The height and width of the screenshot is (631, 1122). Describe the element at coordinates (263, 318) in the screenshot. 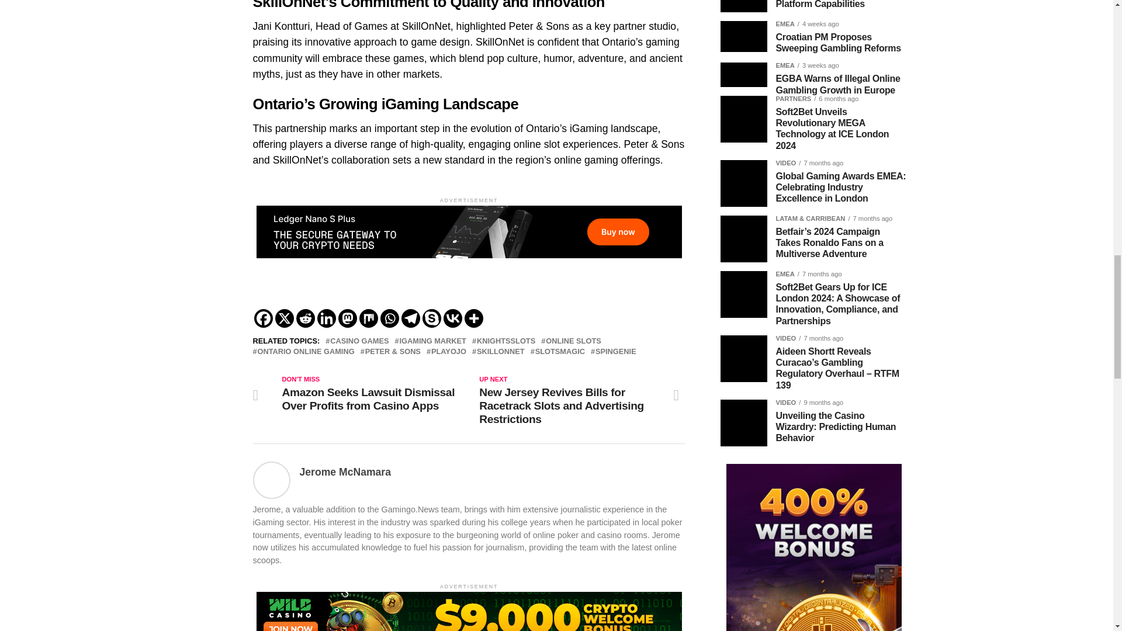

I see `Facebook` at that location.